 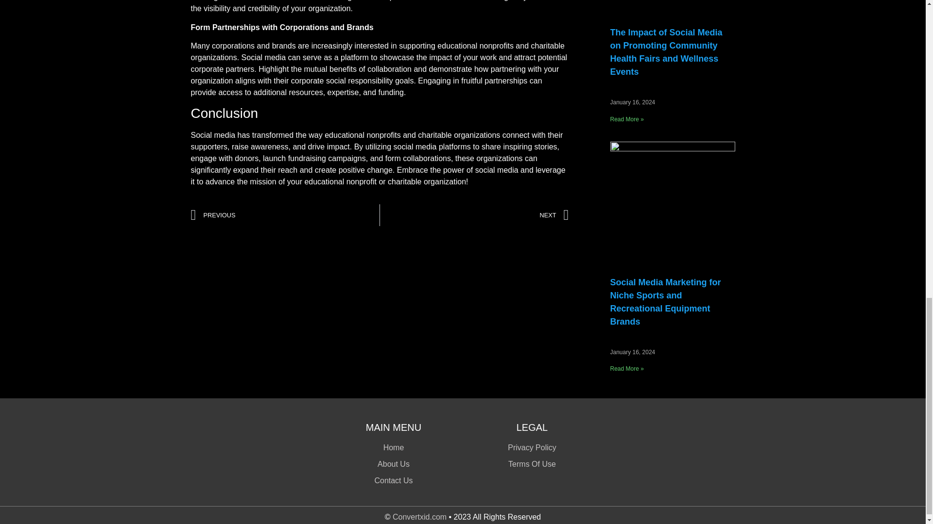 I want to click on Terms Of Use, so click(x=532, y=464).